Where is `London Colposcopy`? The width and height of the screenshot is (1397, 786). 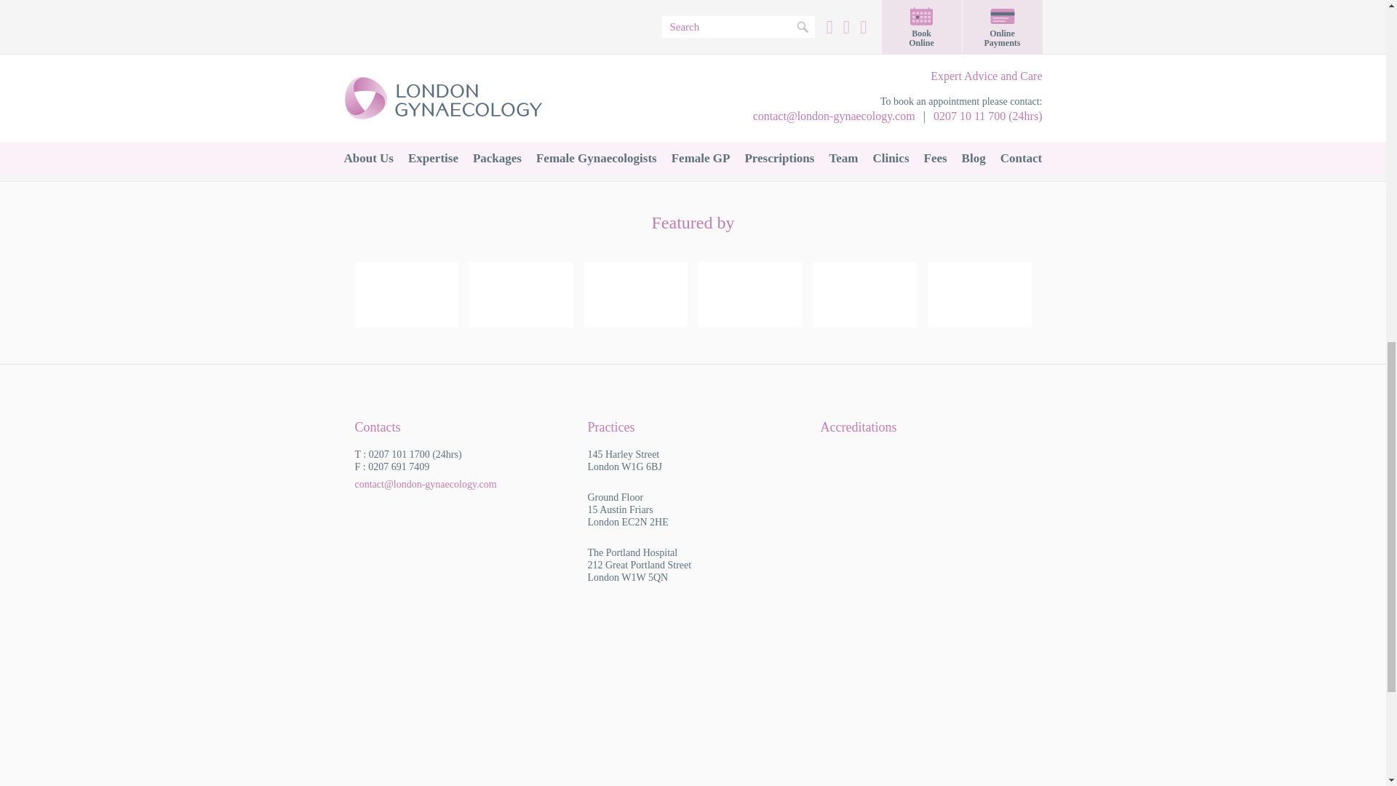
London Colposcopy is located at coordinates (444, 33).